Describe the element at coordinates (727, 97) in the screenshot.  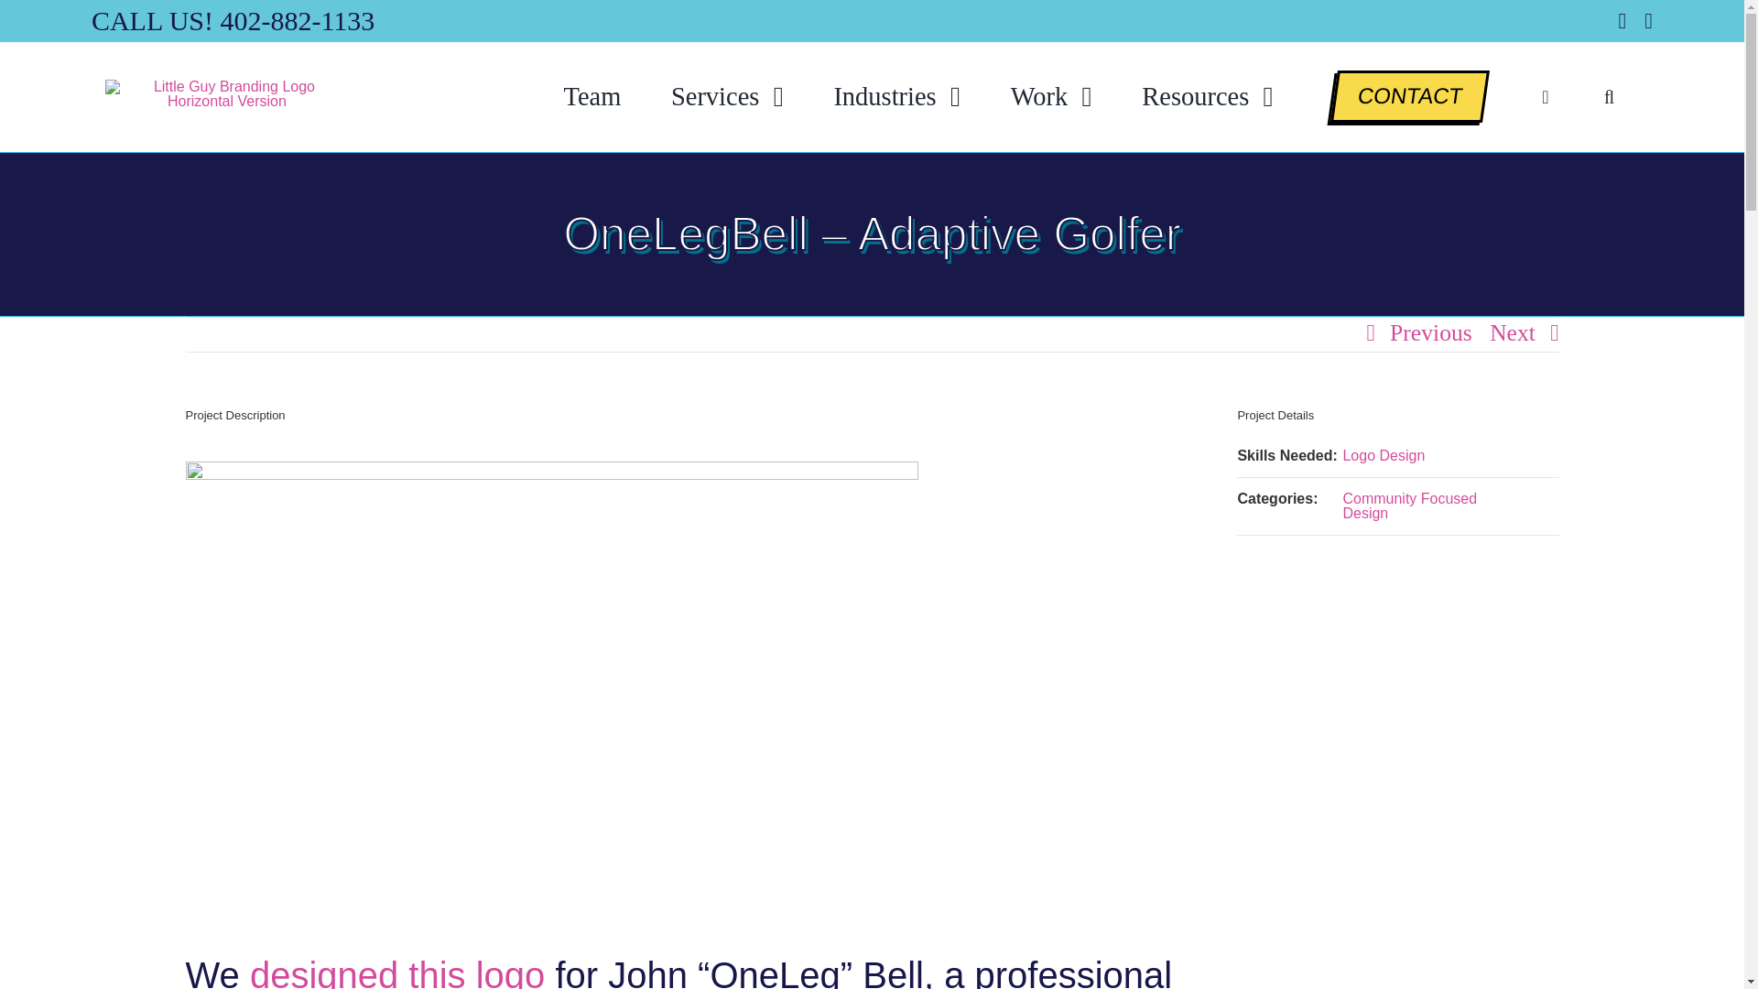
I see `Services` at that location.